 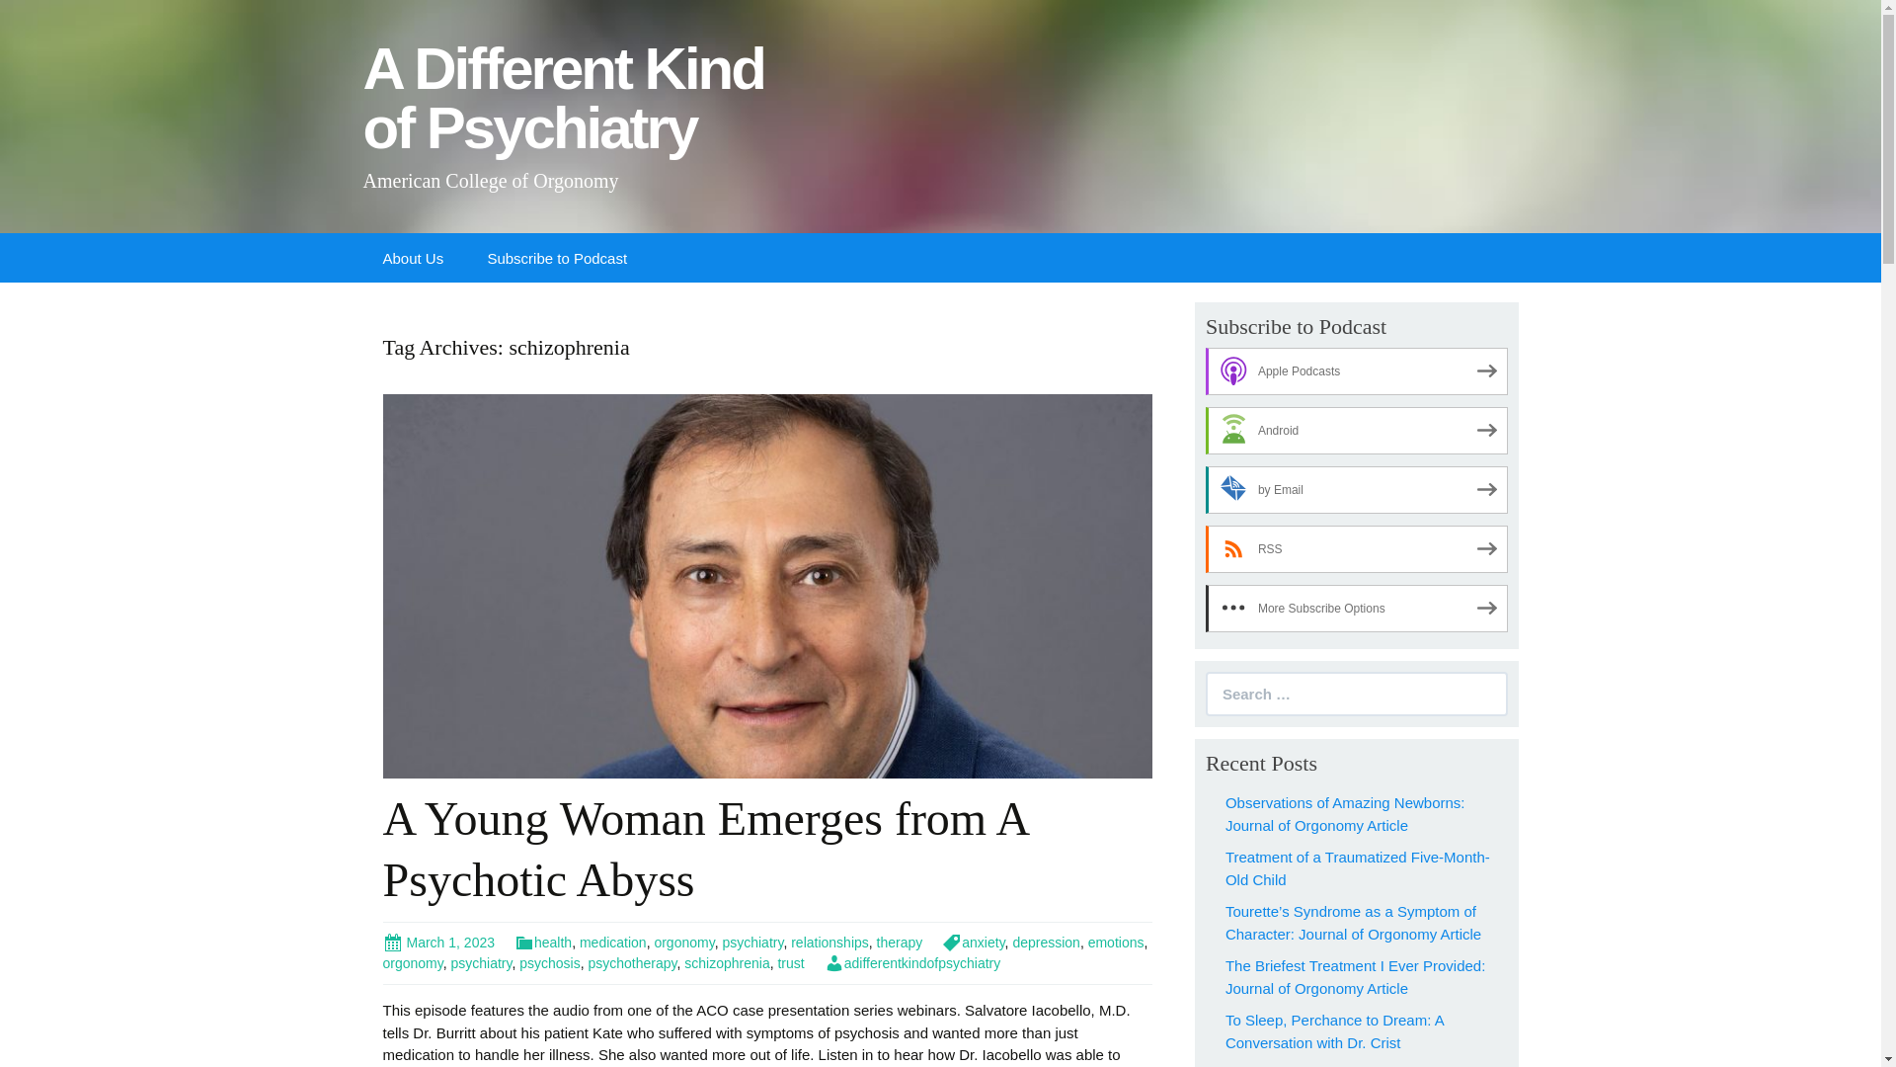 I want to click on orgonomy, so click(x=683, y=943).